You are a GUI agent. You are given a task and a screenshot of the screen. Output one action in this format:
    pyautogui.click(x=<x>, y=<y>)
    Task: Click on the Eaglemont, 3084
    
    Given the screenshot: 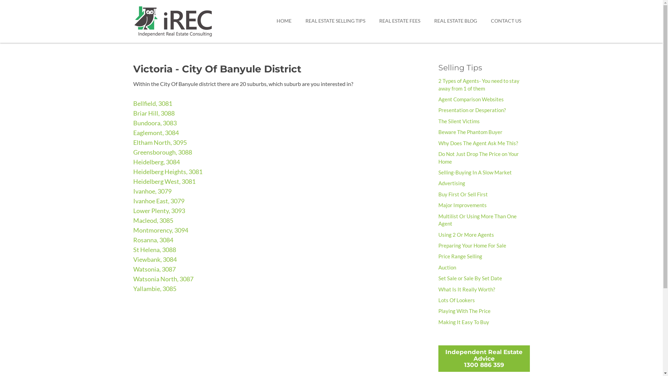 What is the action you would take?
    pyautogui.click(x=156, y=133)
    